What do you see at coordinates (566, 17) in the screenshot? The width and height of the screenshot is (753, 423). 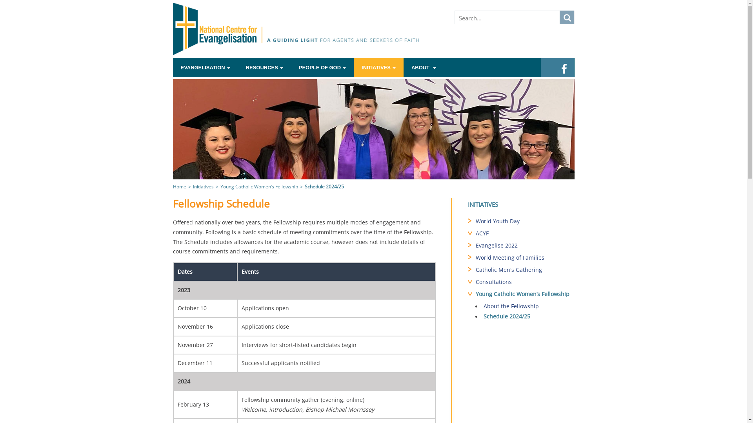 I see `SEARCH` at bounding box center [566, 17].